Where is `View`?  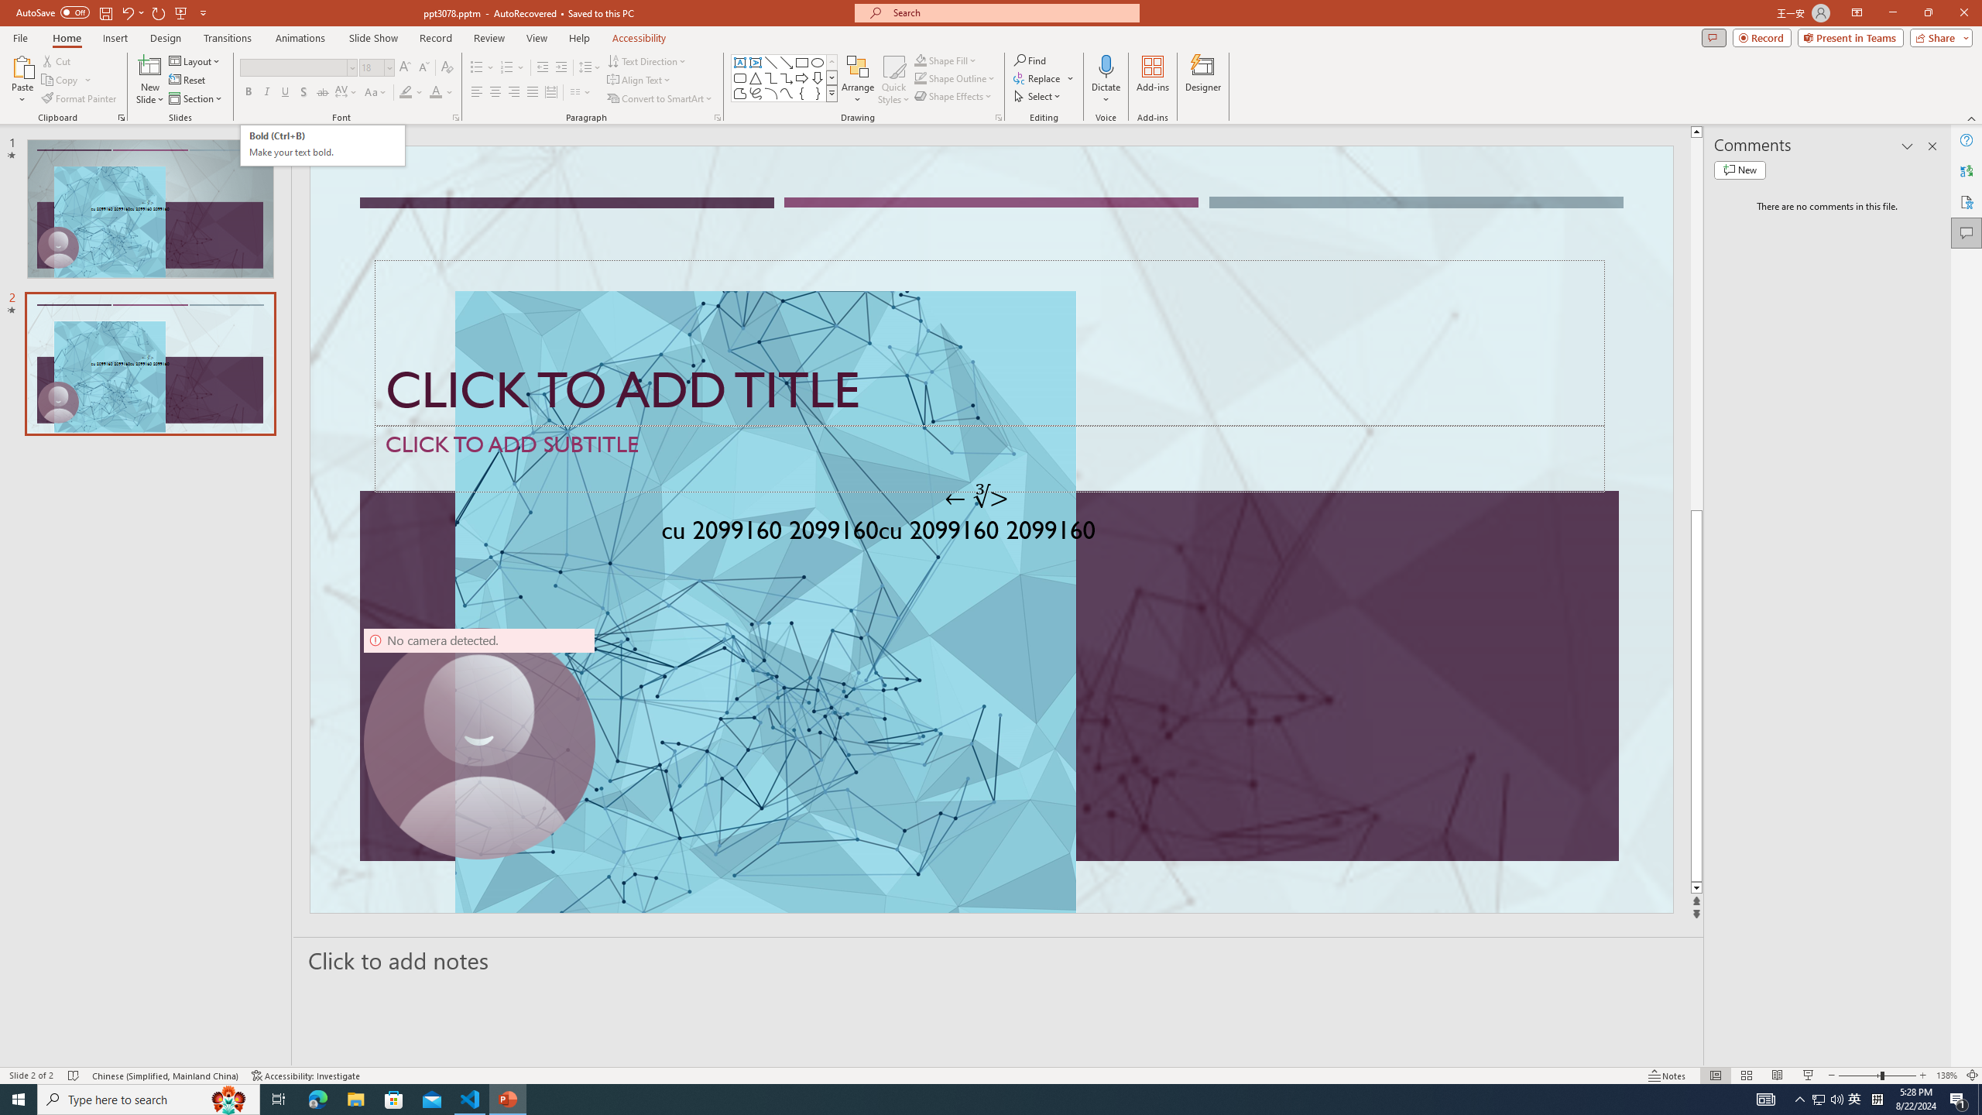
View is located at coordinates (537, 38).